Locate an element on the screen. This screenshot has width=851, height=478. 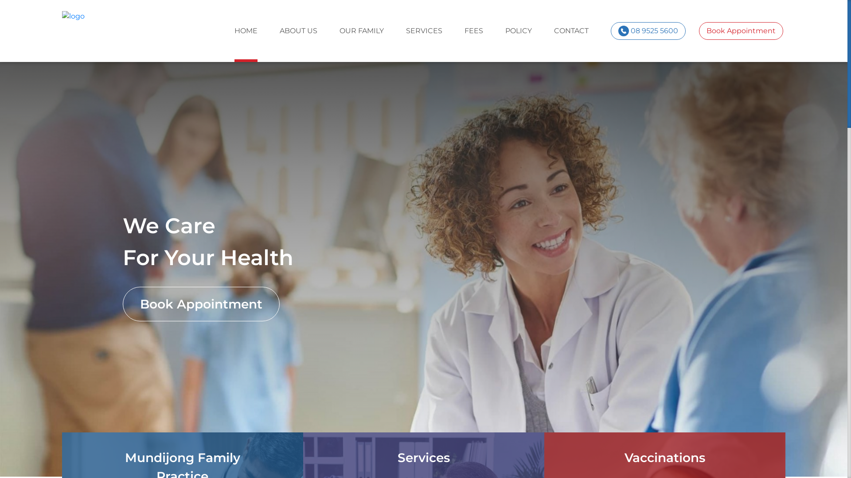
Book Appointment is located at coordinates (741, 31).